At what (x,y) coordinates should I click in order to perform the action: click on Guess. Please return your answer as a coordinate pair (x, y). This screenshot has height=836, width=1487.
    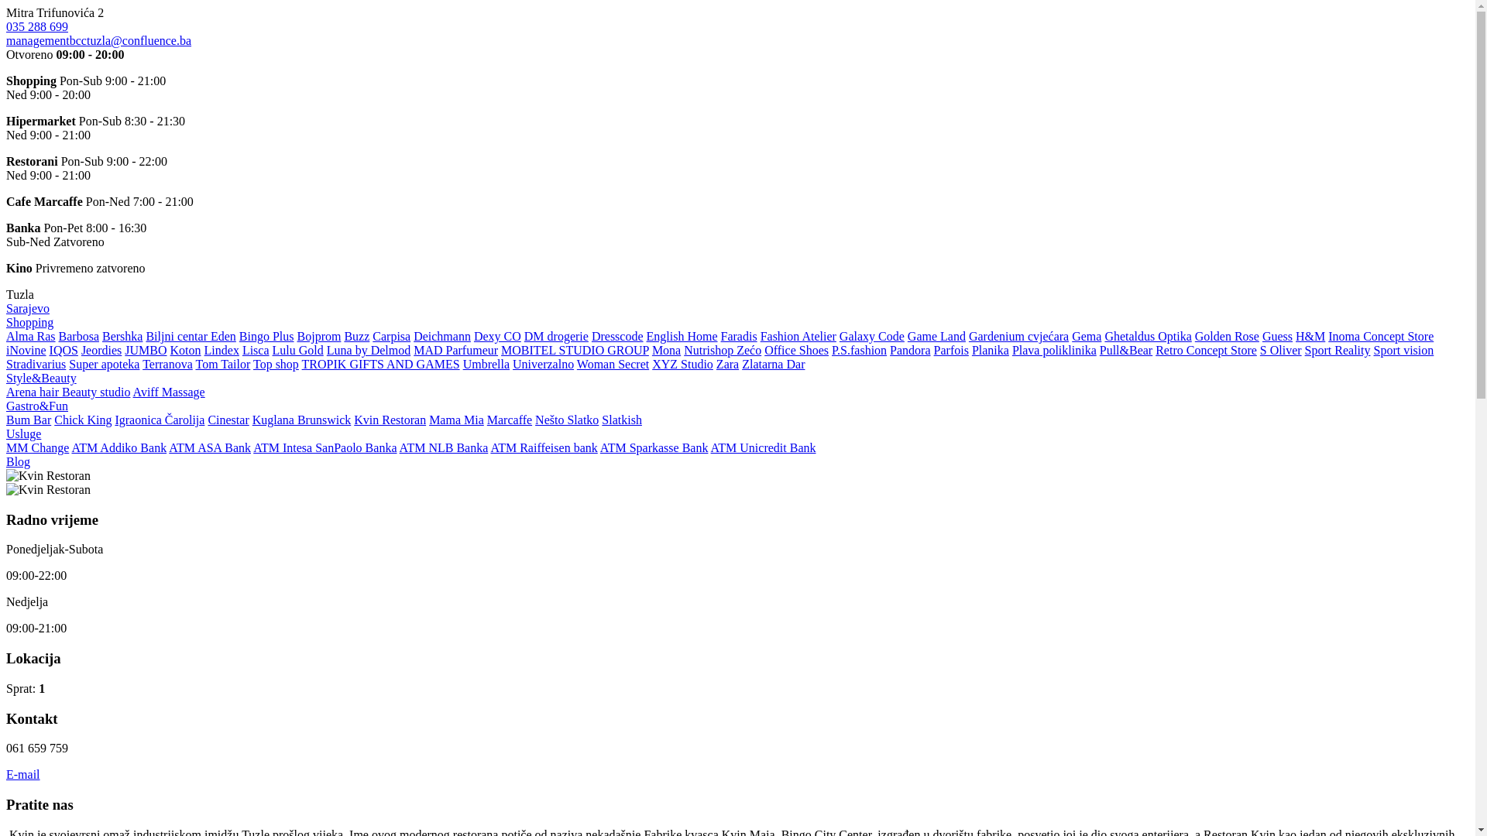
    Looking at the image, I should click on (1278, 336).